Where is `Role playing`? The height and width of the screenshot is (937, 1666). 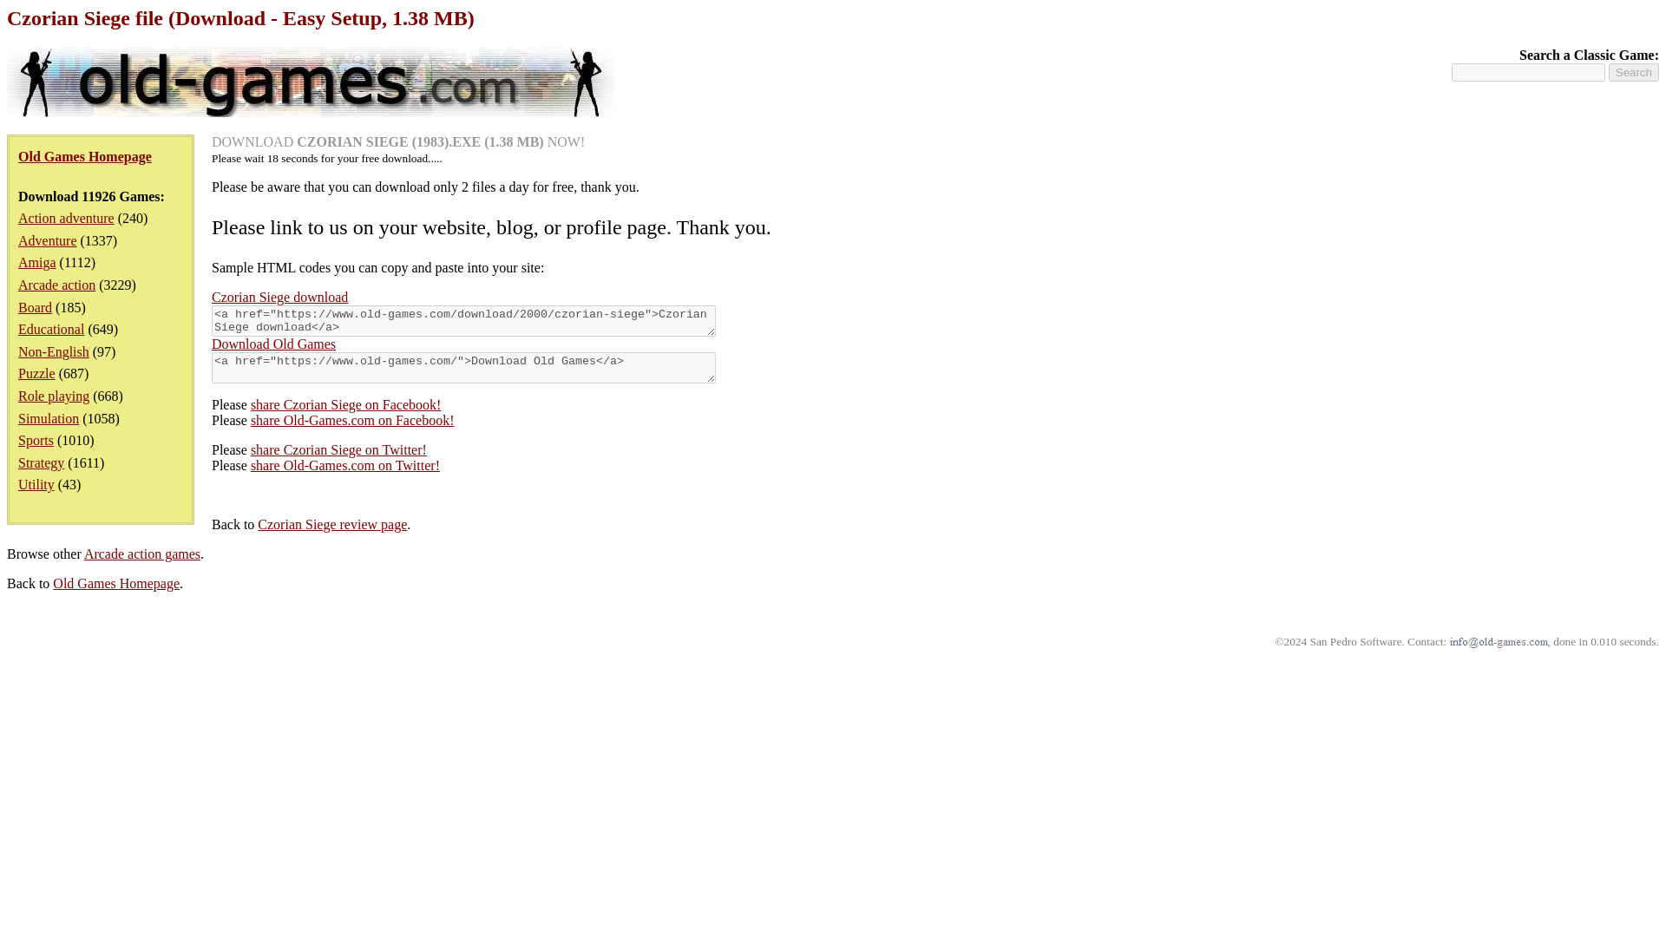
Role playing is located at coordinates (54, 396).